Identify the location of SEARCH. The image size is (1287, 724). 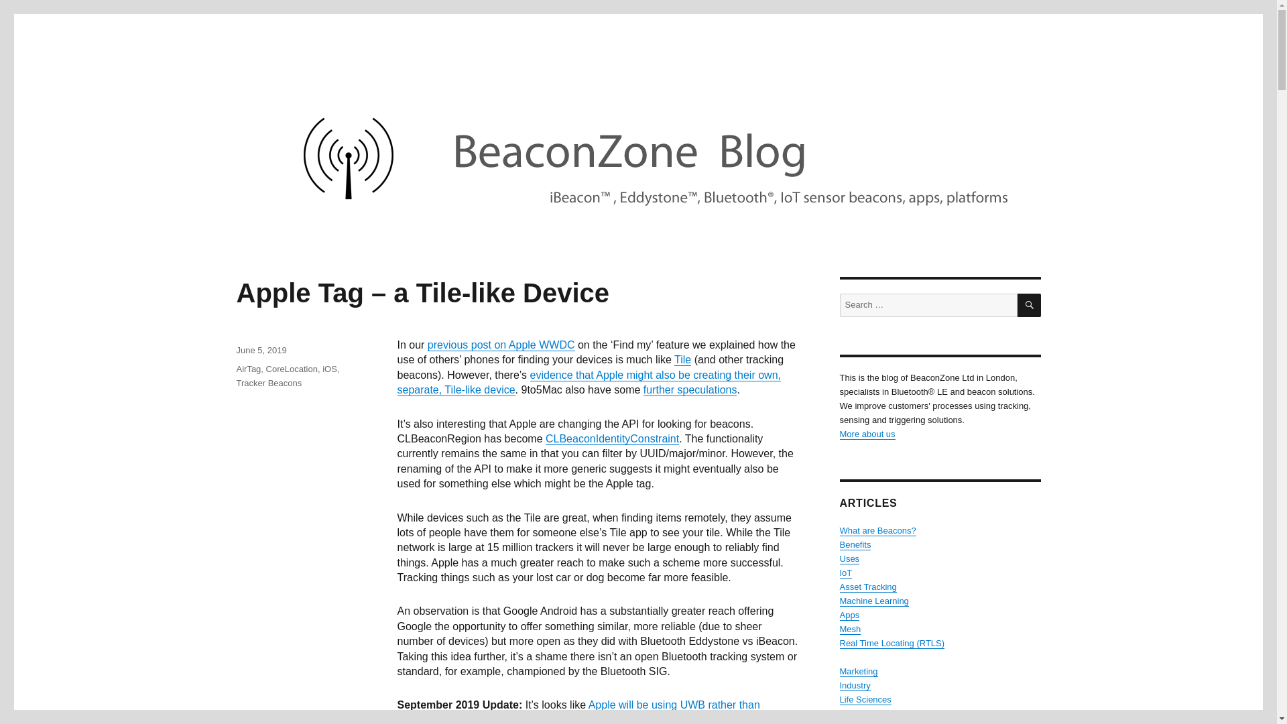
(1030, 306).